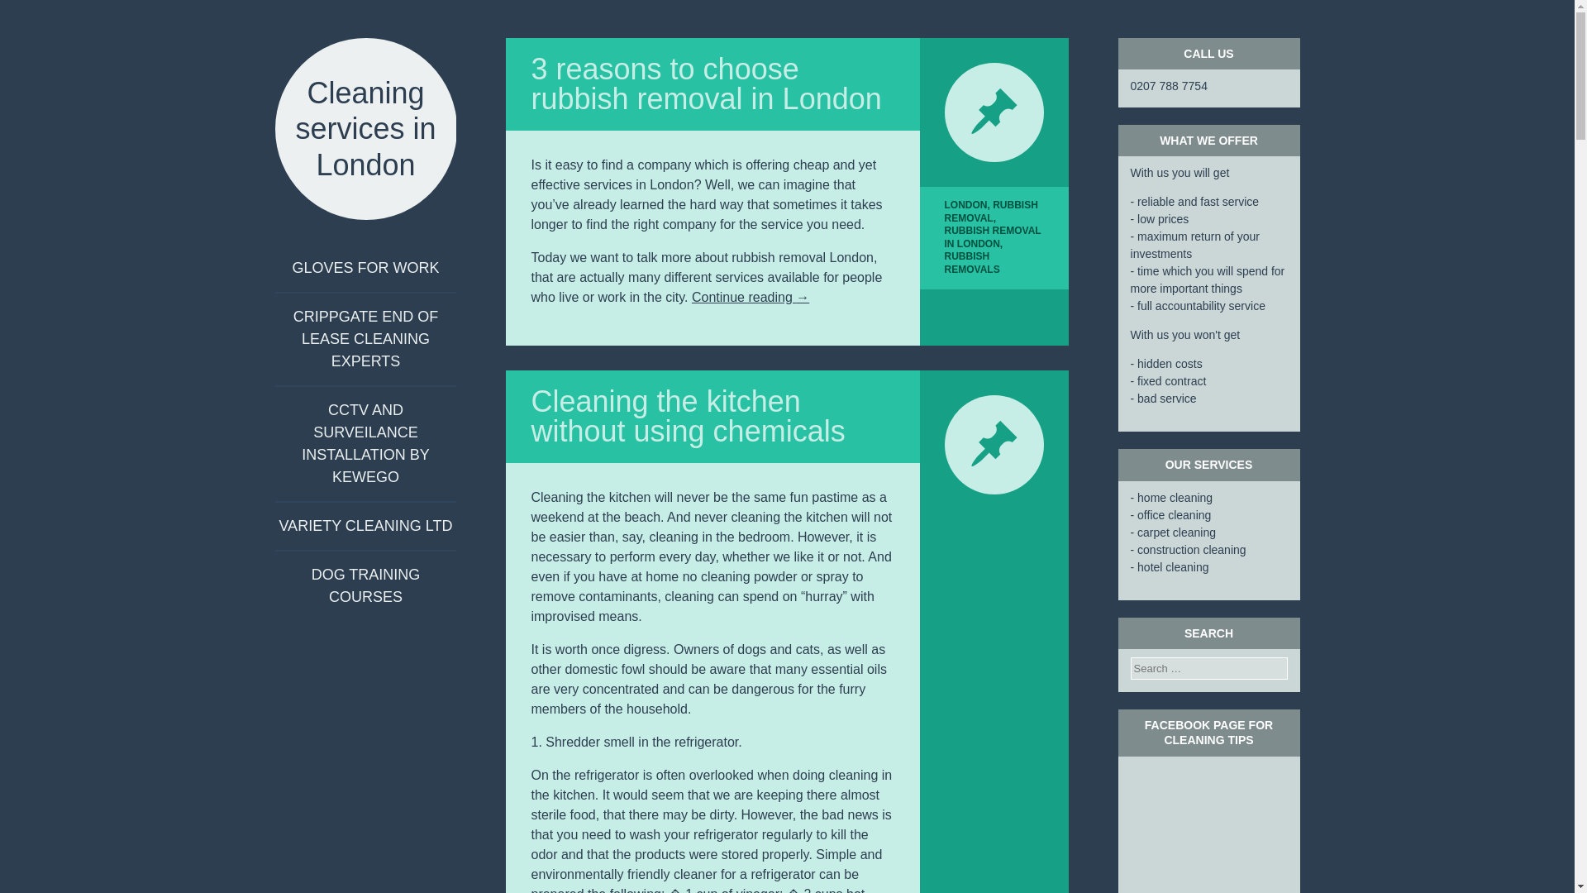 The width and height of the screenshot is (1587, 893). I want to click on CRIPPGATE END OF LEASE CLEANING EXPERTS, so click(365, 339).